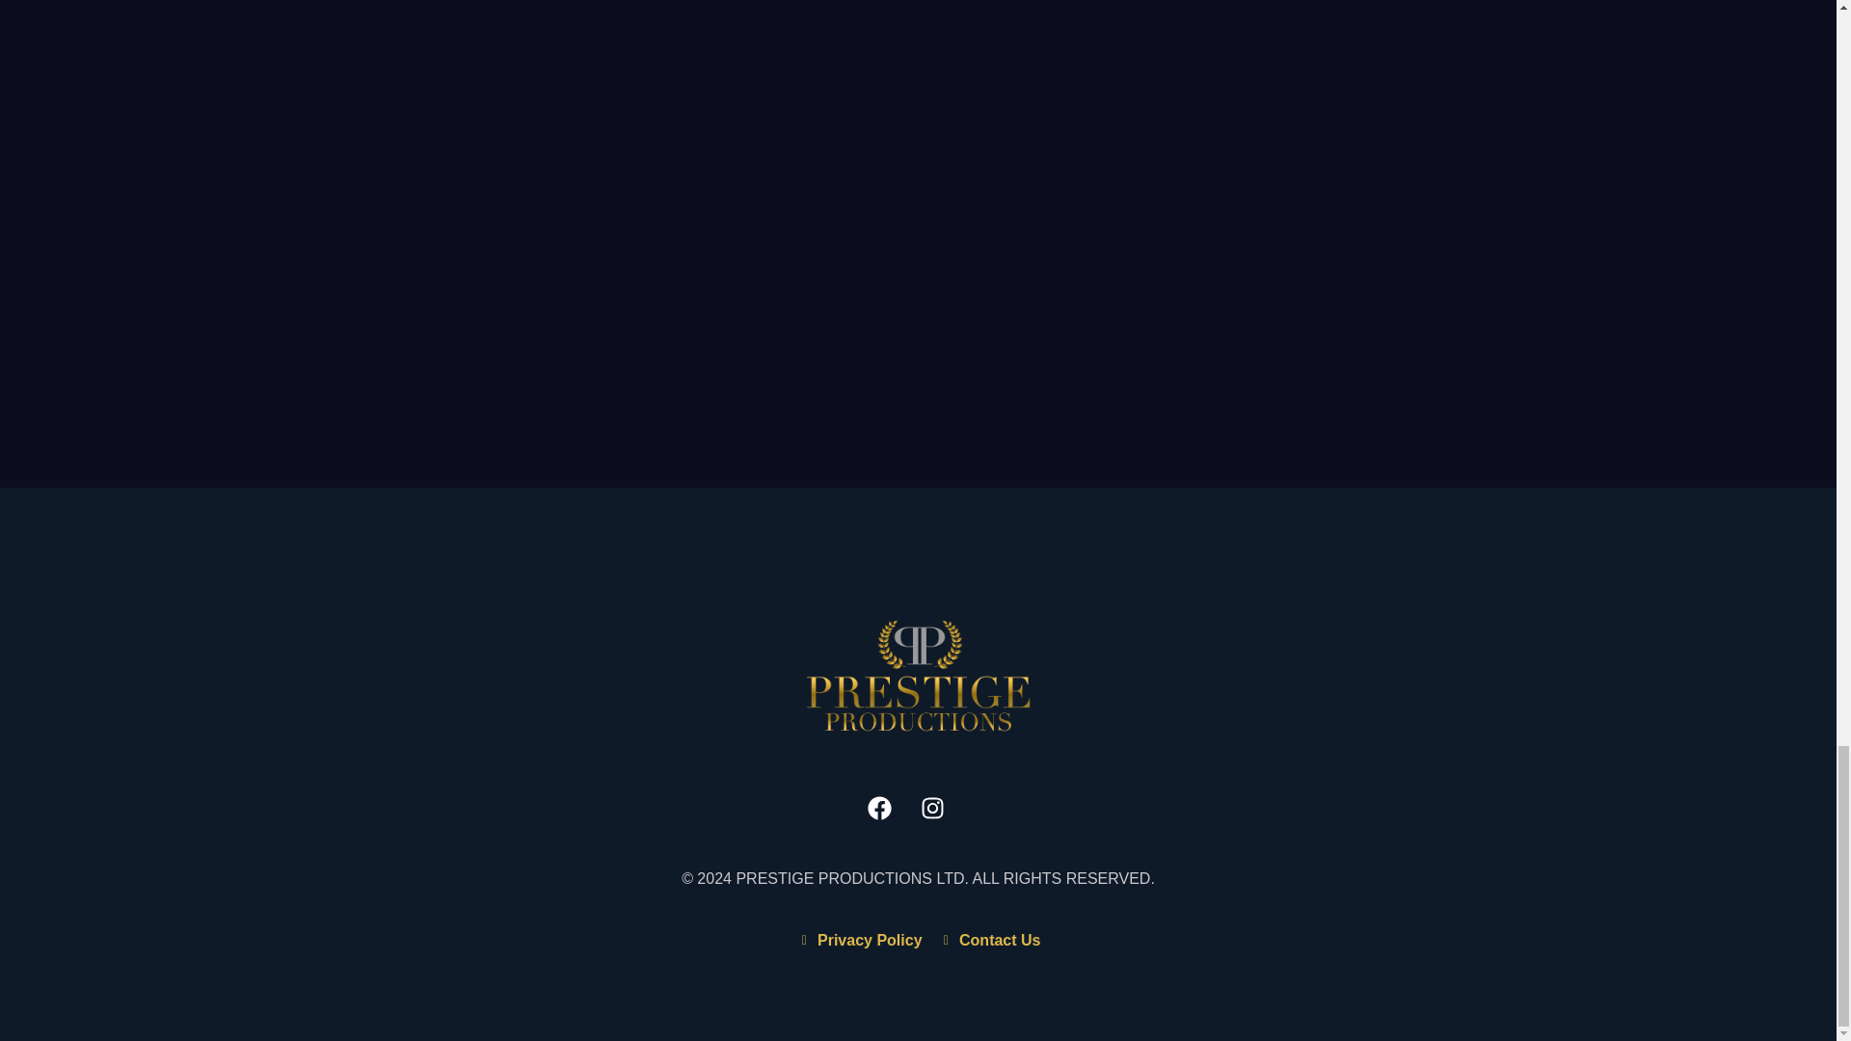 Image resolution: width=1851 pixels, height=1041 pixels. Describe the element at coordinates (989, 941) in the screenshot. I see `Contact Us` at that location.